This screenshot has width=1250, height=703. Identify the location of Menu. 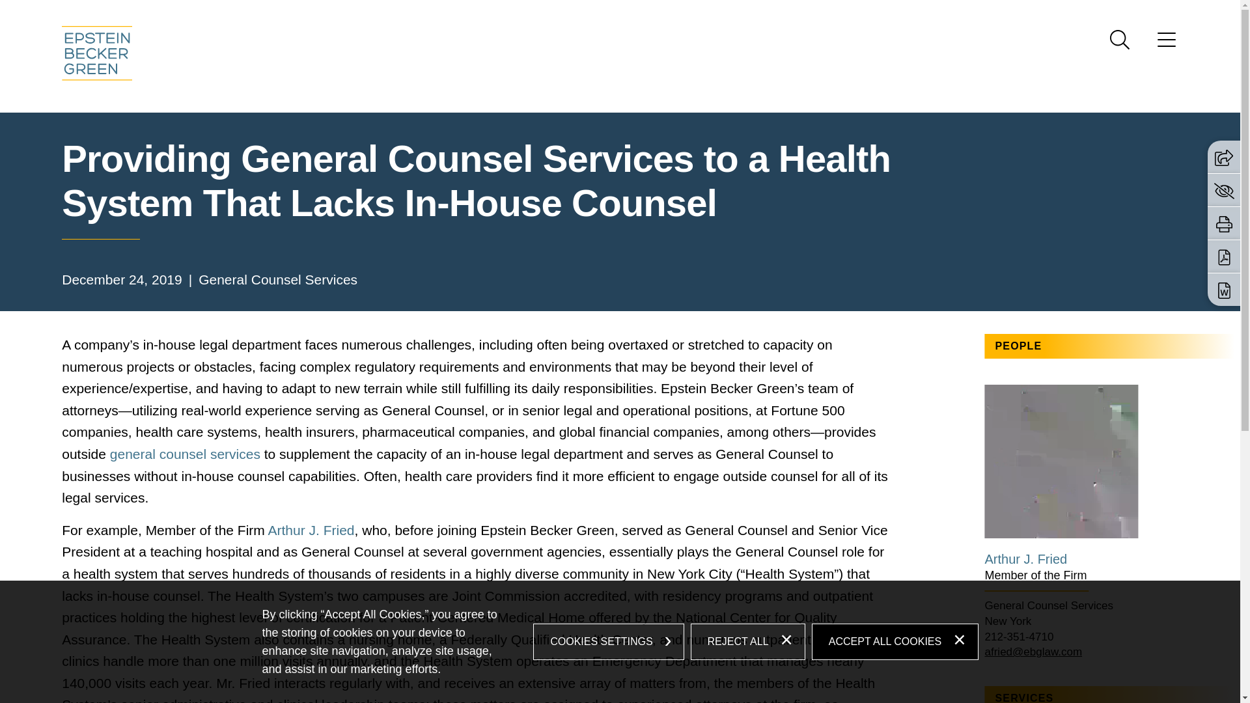
(578, 14).